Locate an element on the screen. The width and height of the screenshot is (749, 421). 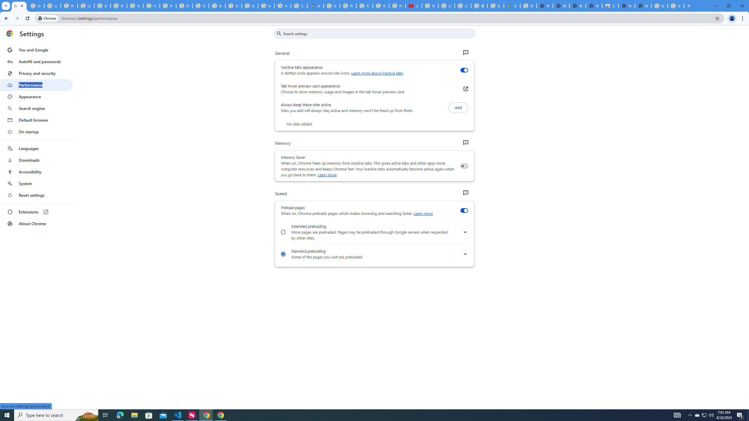
Privacy Help Center - Policies Help is located at coordinates (348, 6).